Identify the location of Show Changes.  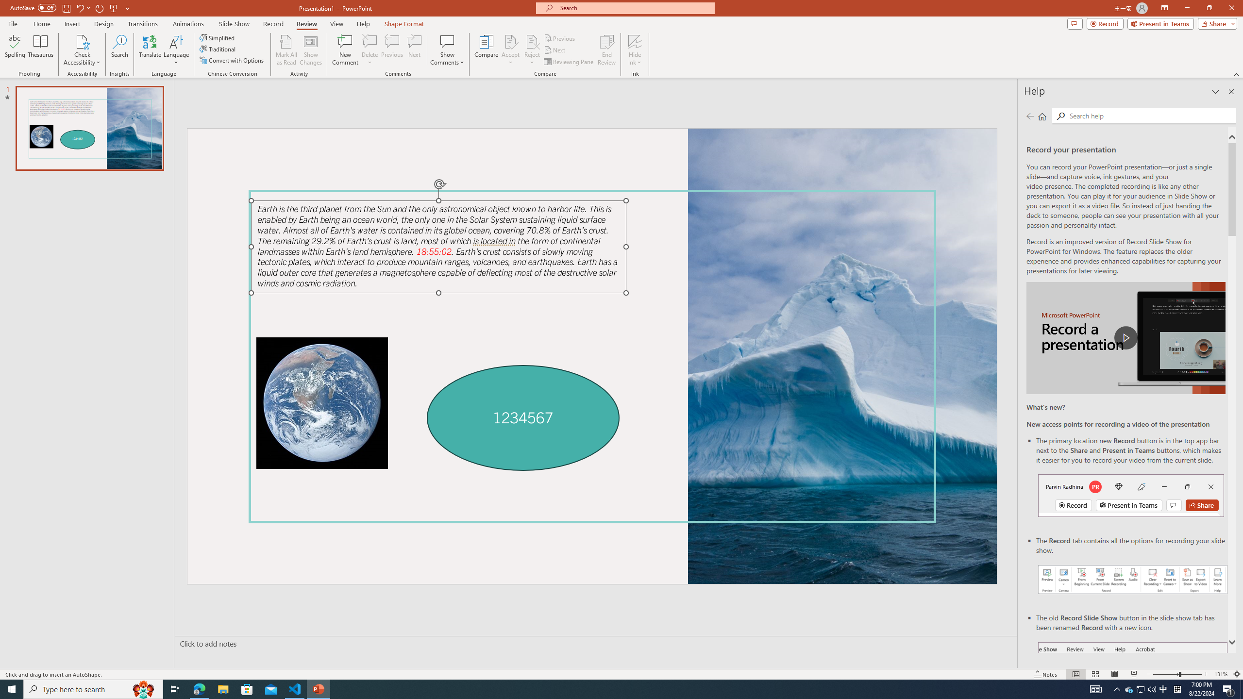
(311, 50).